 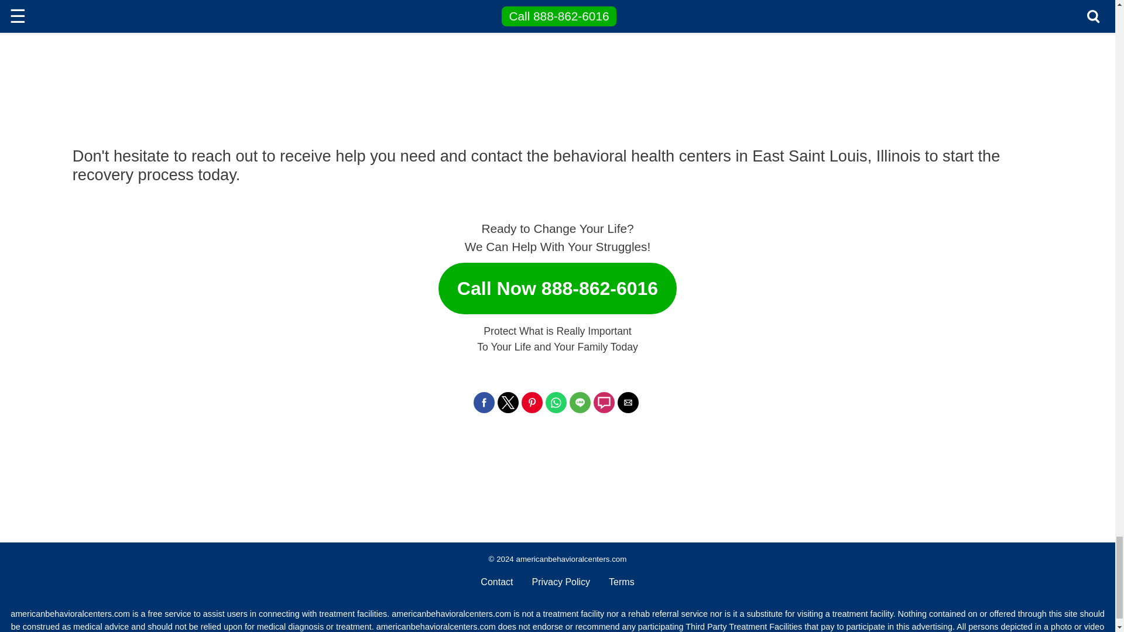 I want to click on Terms, so click(x=622, y=582).